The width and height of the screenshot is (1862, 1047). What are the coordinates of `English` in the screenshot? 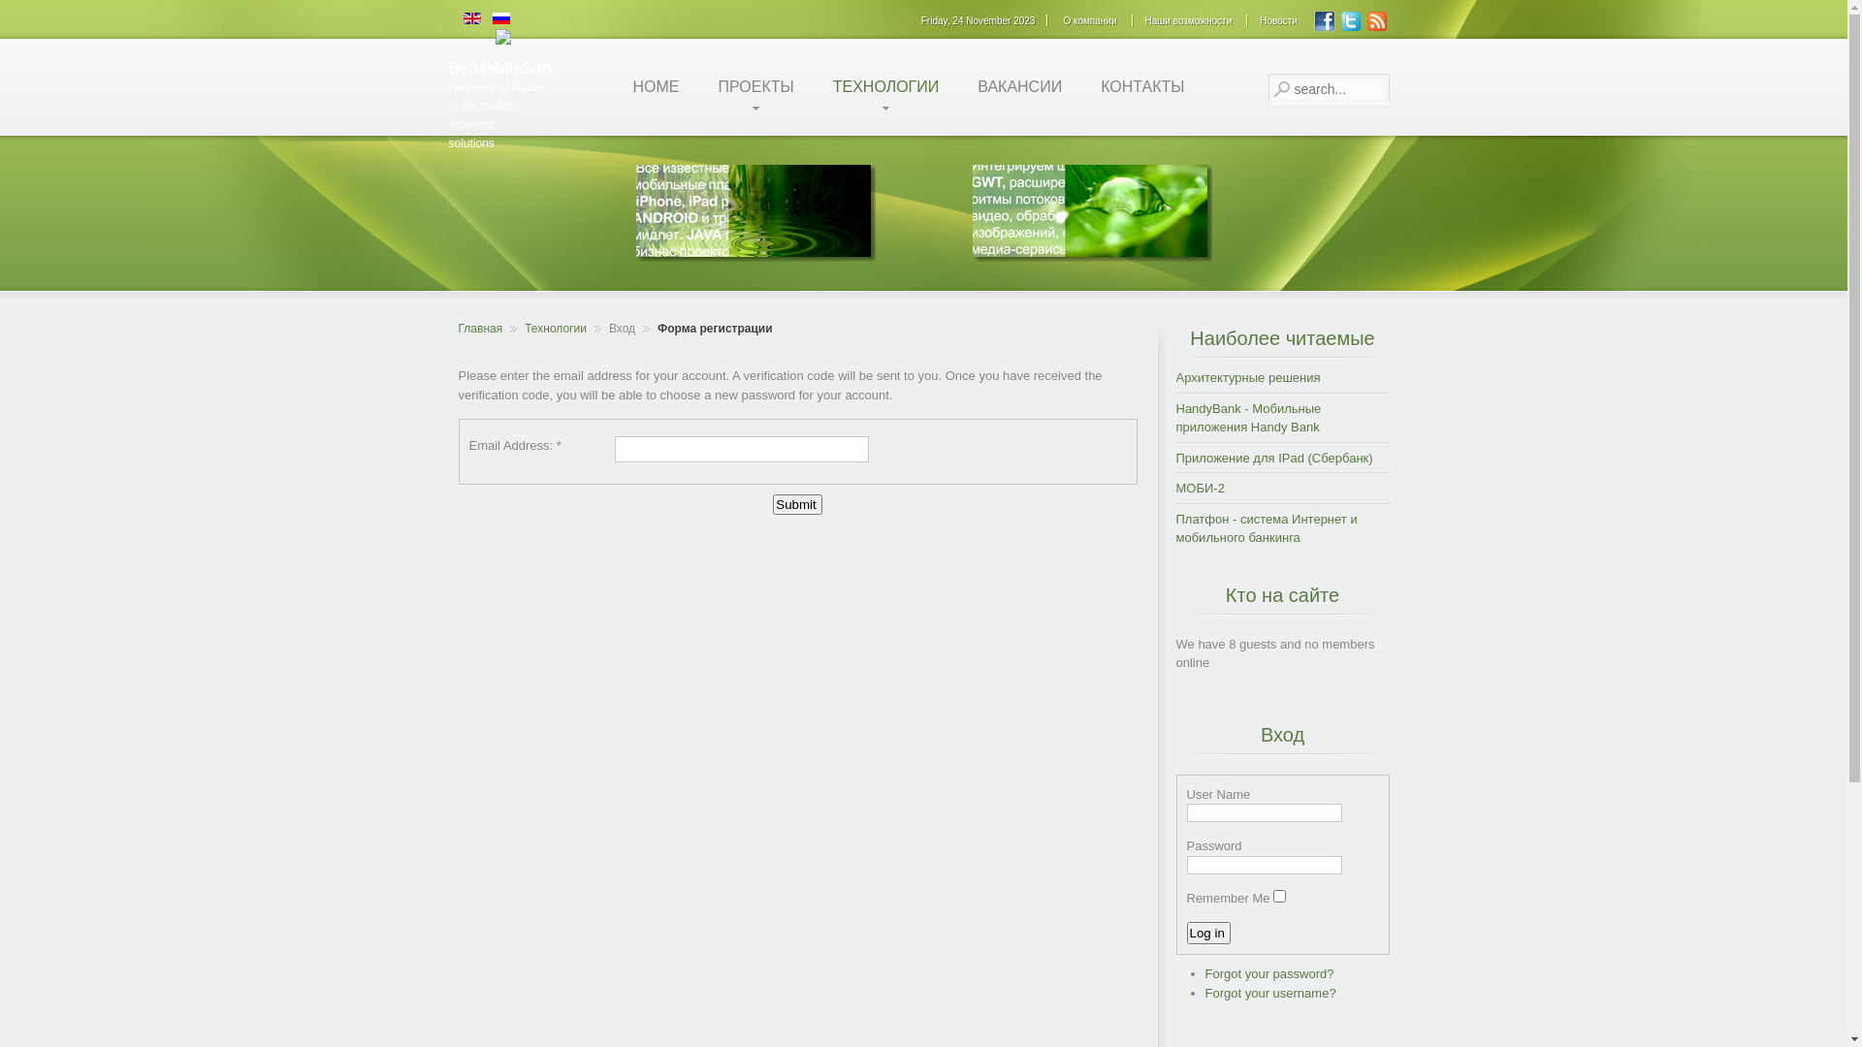 It's located at (472, 18).